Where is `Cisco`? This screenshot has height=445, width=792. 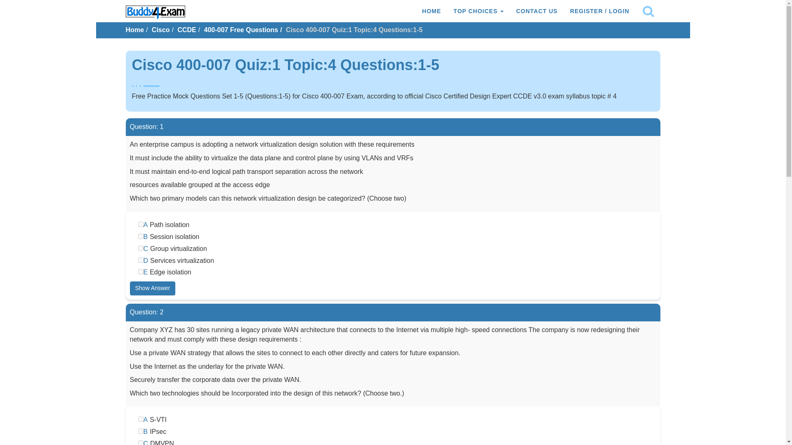
Cisco is located at coordinates (161, 30).